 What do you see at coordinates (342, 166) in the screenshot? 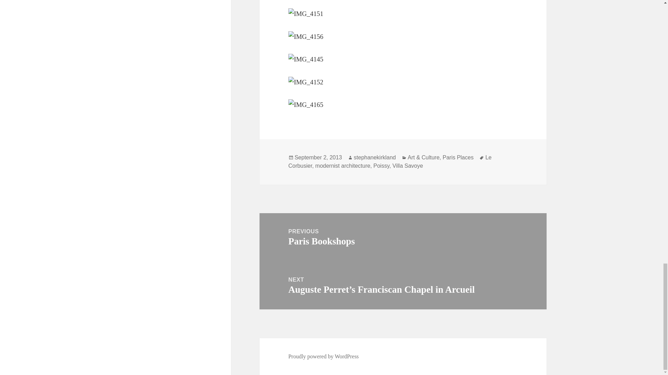
I see `Le Corbusier` at bounding box center [342, 166].